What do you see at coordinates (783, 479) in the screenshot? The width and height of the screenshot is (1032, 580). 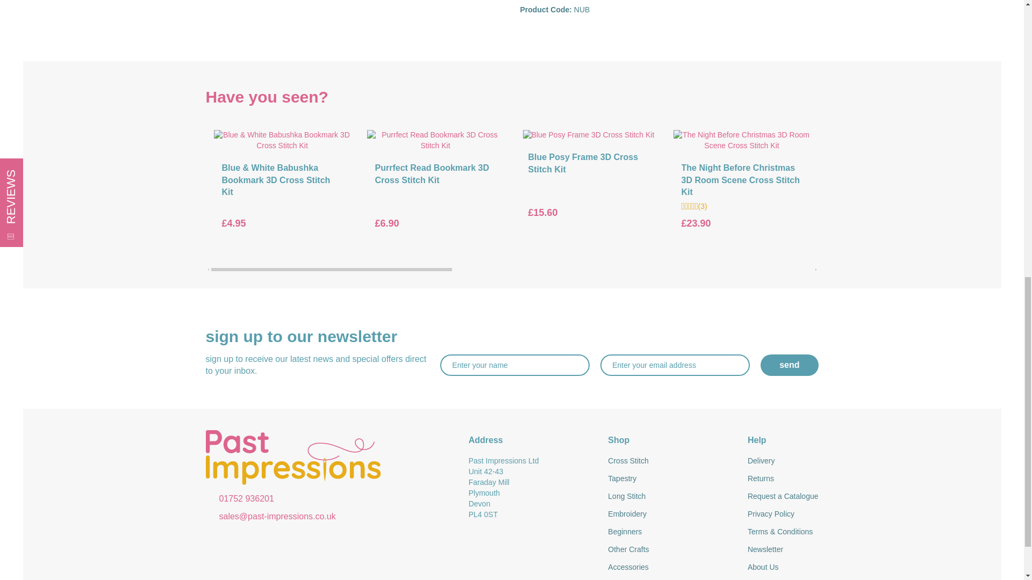 I see `Returns` at bounding box center [783, 479].